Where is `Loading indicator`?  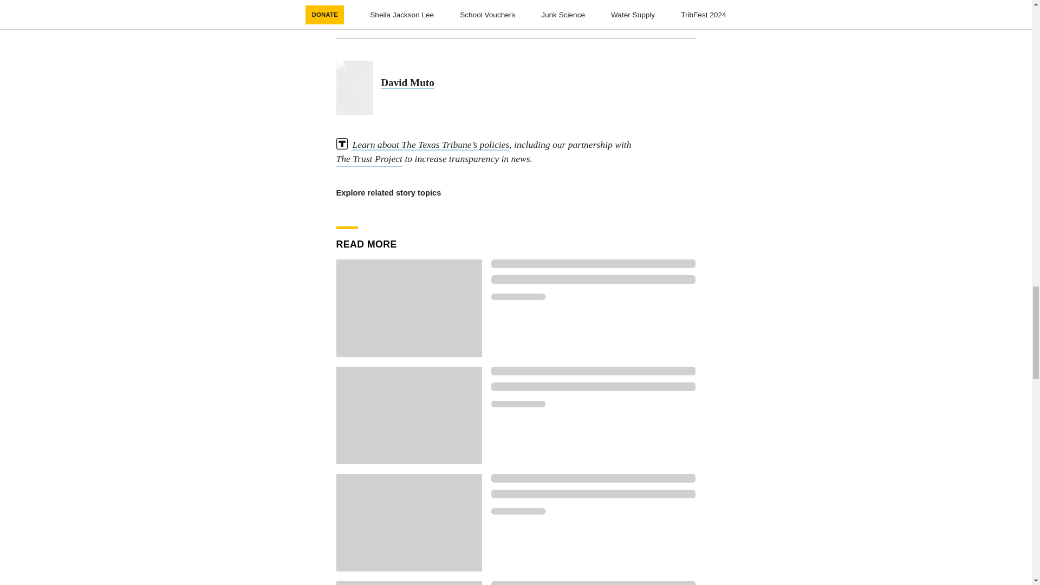
Loading indicator is located at coordinates (593, 371).